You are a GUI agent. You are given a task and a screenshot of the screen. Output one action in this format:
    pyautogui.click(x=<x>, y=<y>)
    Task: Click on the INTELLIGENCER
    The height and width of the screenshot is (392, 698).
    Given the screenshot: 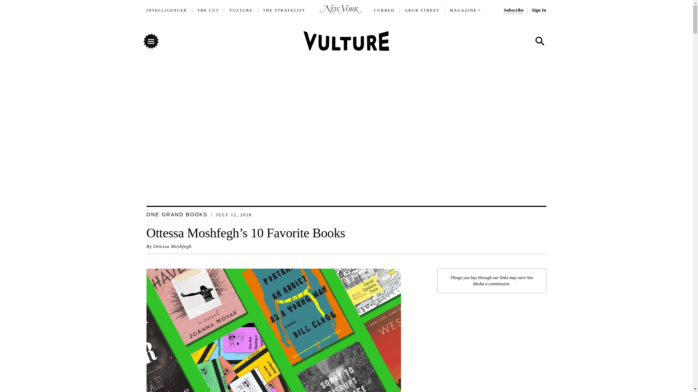 What is the action you would take?
    pyautogui.click(x=167, y=10)
    